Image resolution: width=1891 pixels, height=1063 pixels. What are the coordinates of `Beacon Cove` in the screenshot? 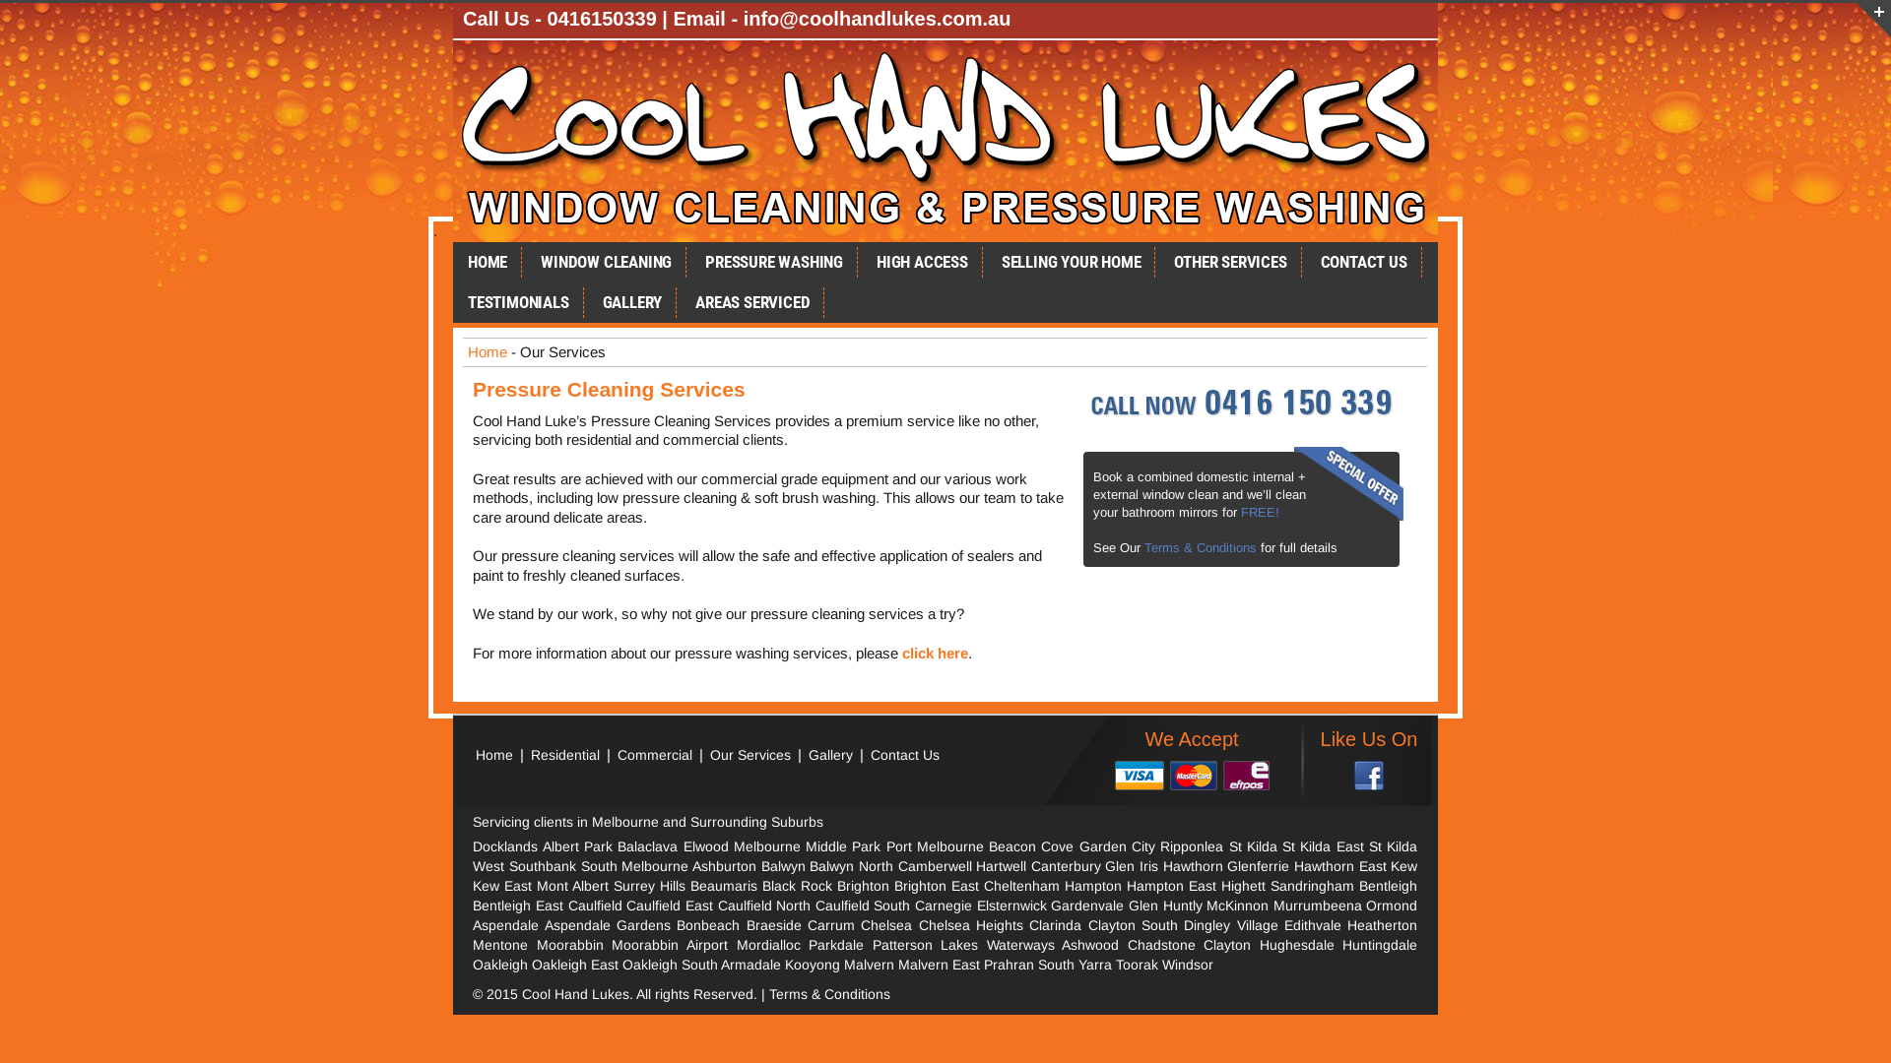 It's located at (1031, 846).